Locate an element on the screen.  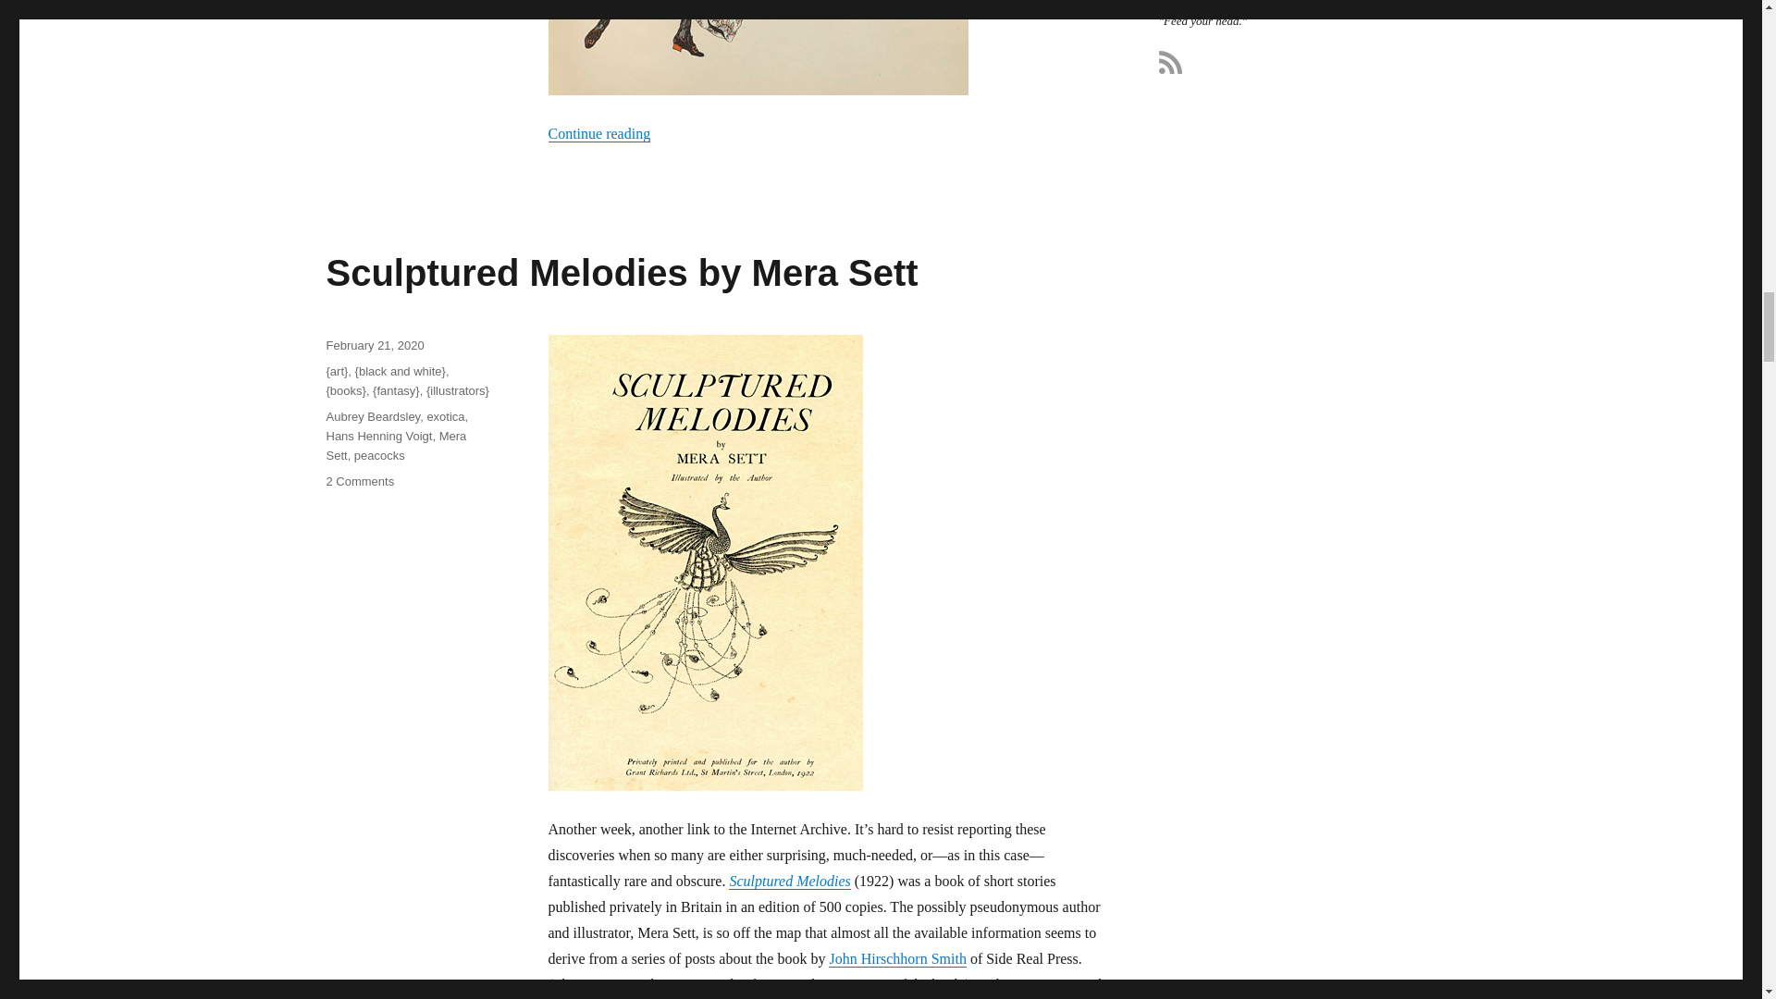
Mera Sett is located at coordinates (395, 446).